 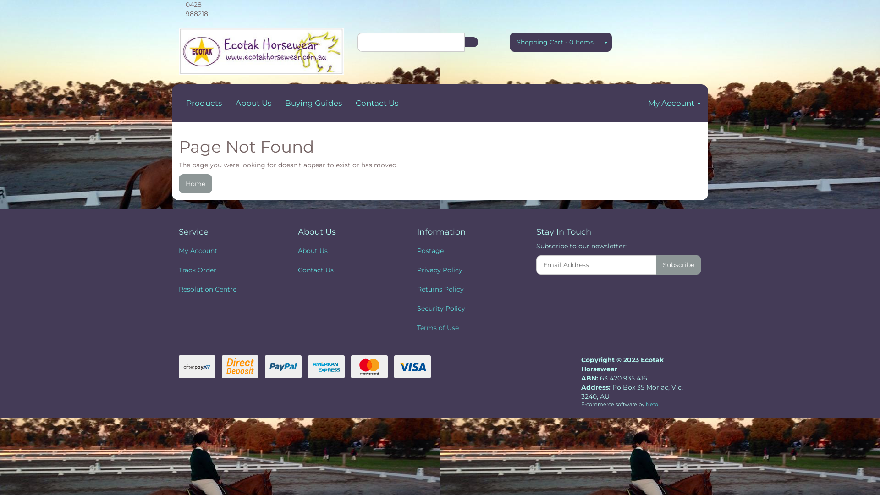 I want to click on Ecotak Horsewear, so click(x=261, y=48).